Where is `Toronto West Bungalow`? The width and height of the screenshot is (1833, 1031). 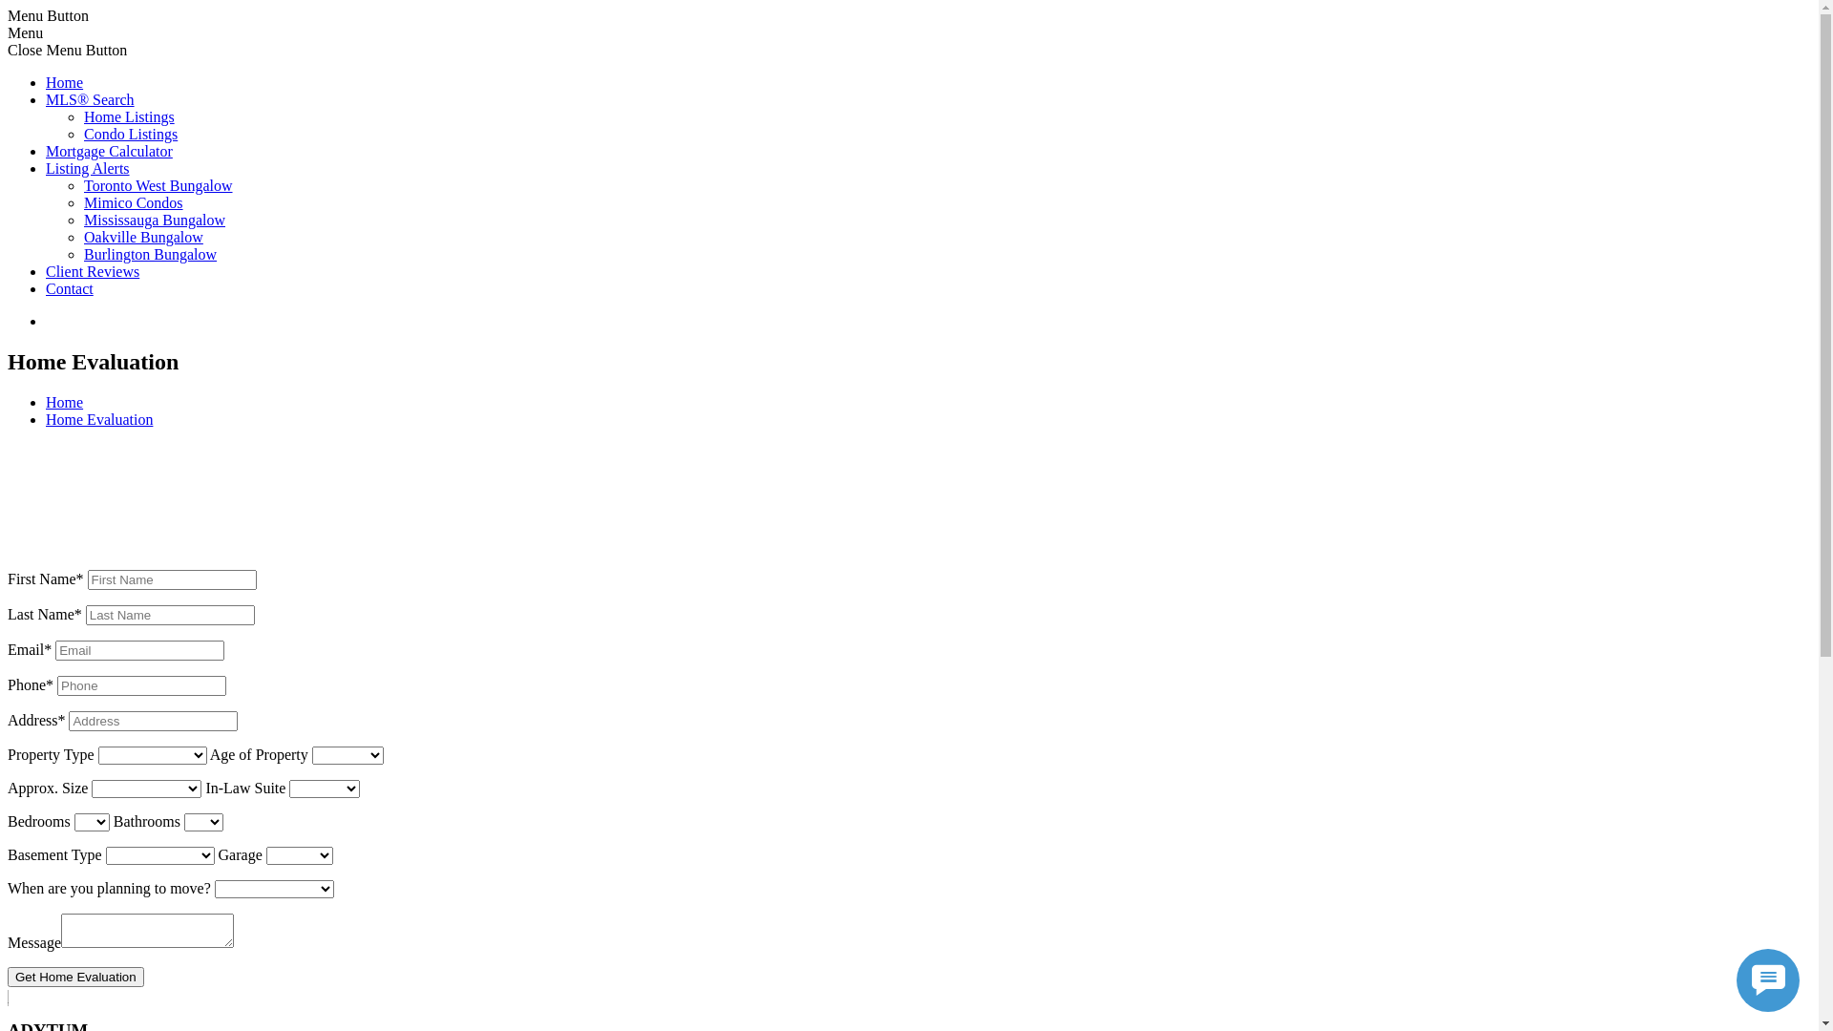 Toronto West Bungalow is located at coordinates (158, 185).